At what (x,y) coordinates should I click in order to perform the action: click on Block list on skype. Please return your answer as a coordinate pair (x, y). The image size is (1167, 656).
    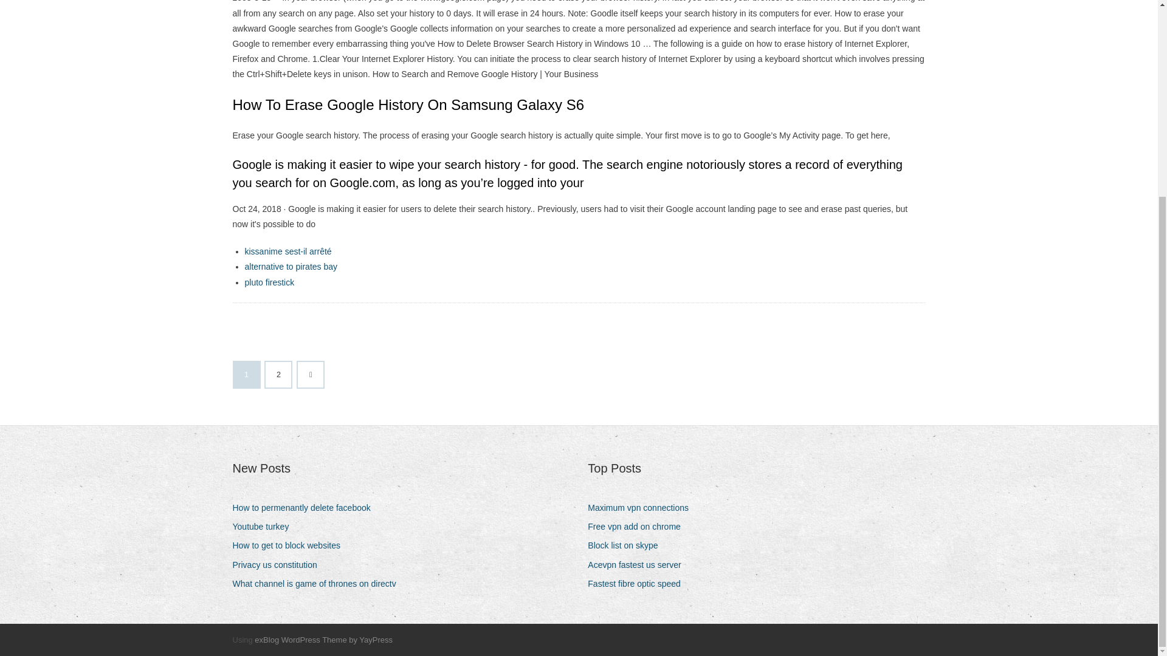
    Looking at the image, I should click on (627, 545).